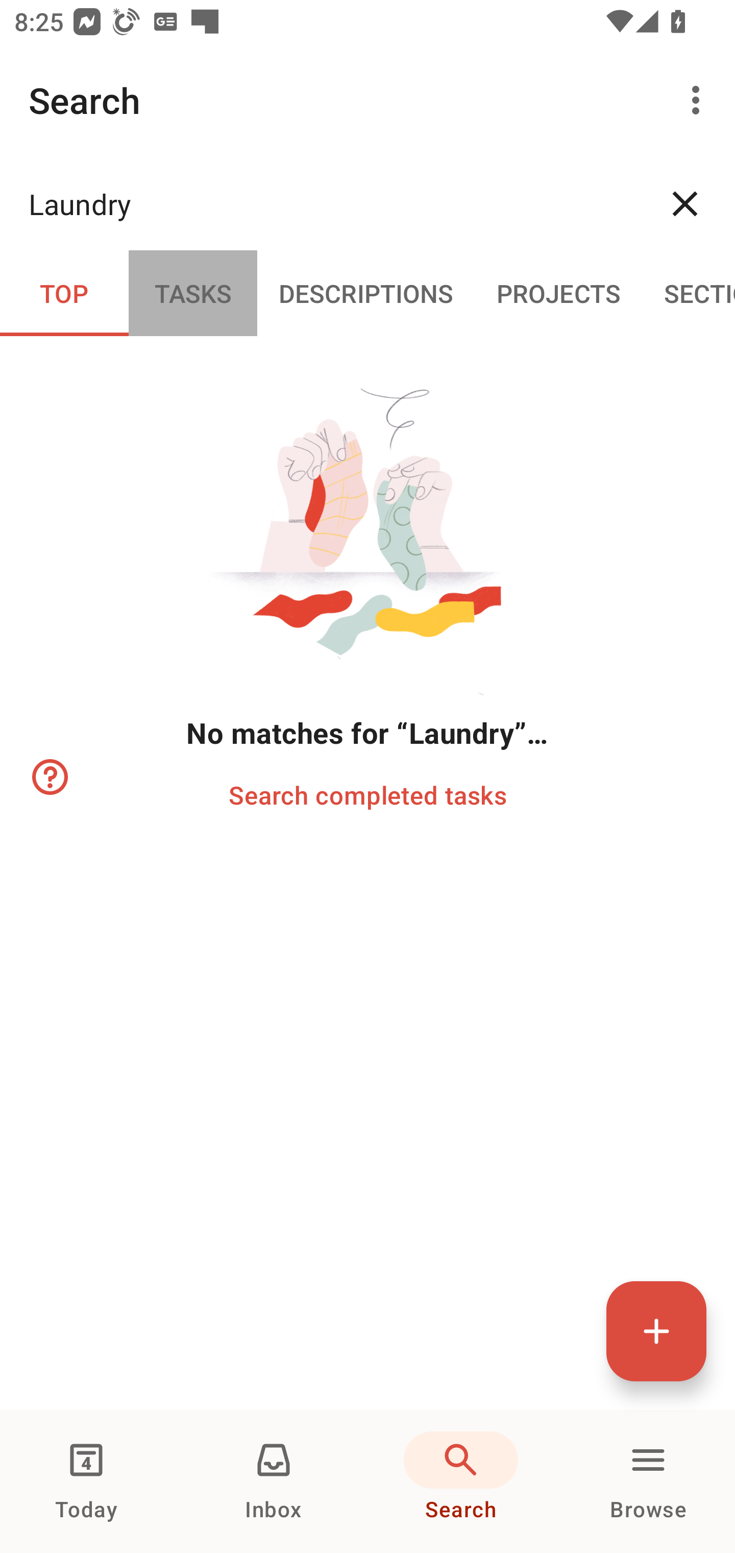 The width and height of the screenshot is (735, 1553). Describe the element at coordinates (366, 292) in the screenshot. I see `Descriptions DESCRIPTIONS` at that location.